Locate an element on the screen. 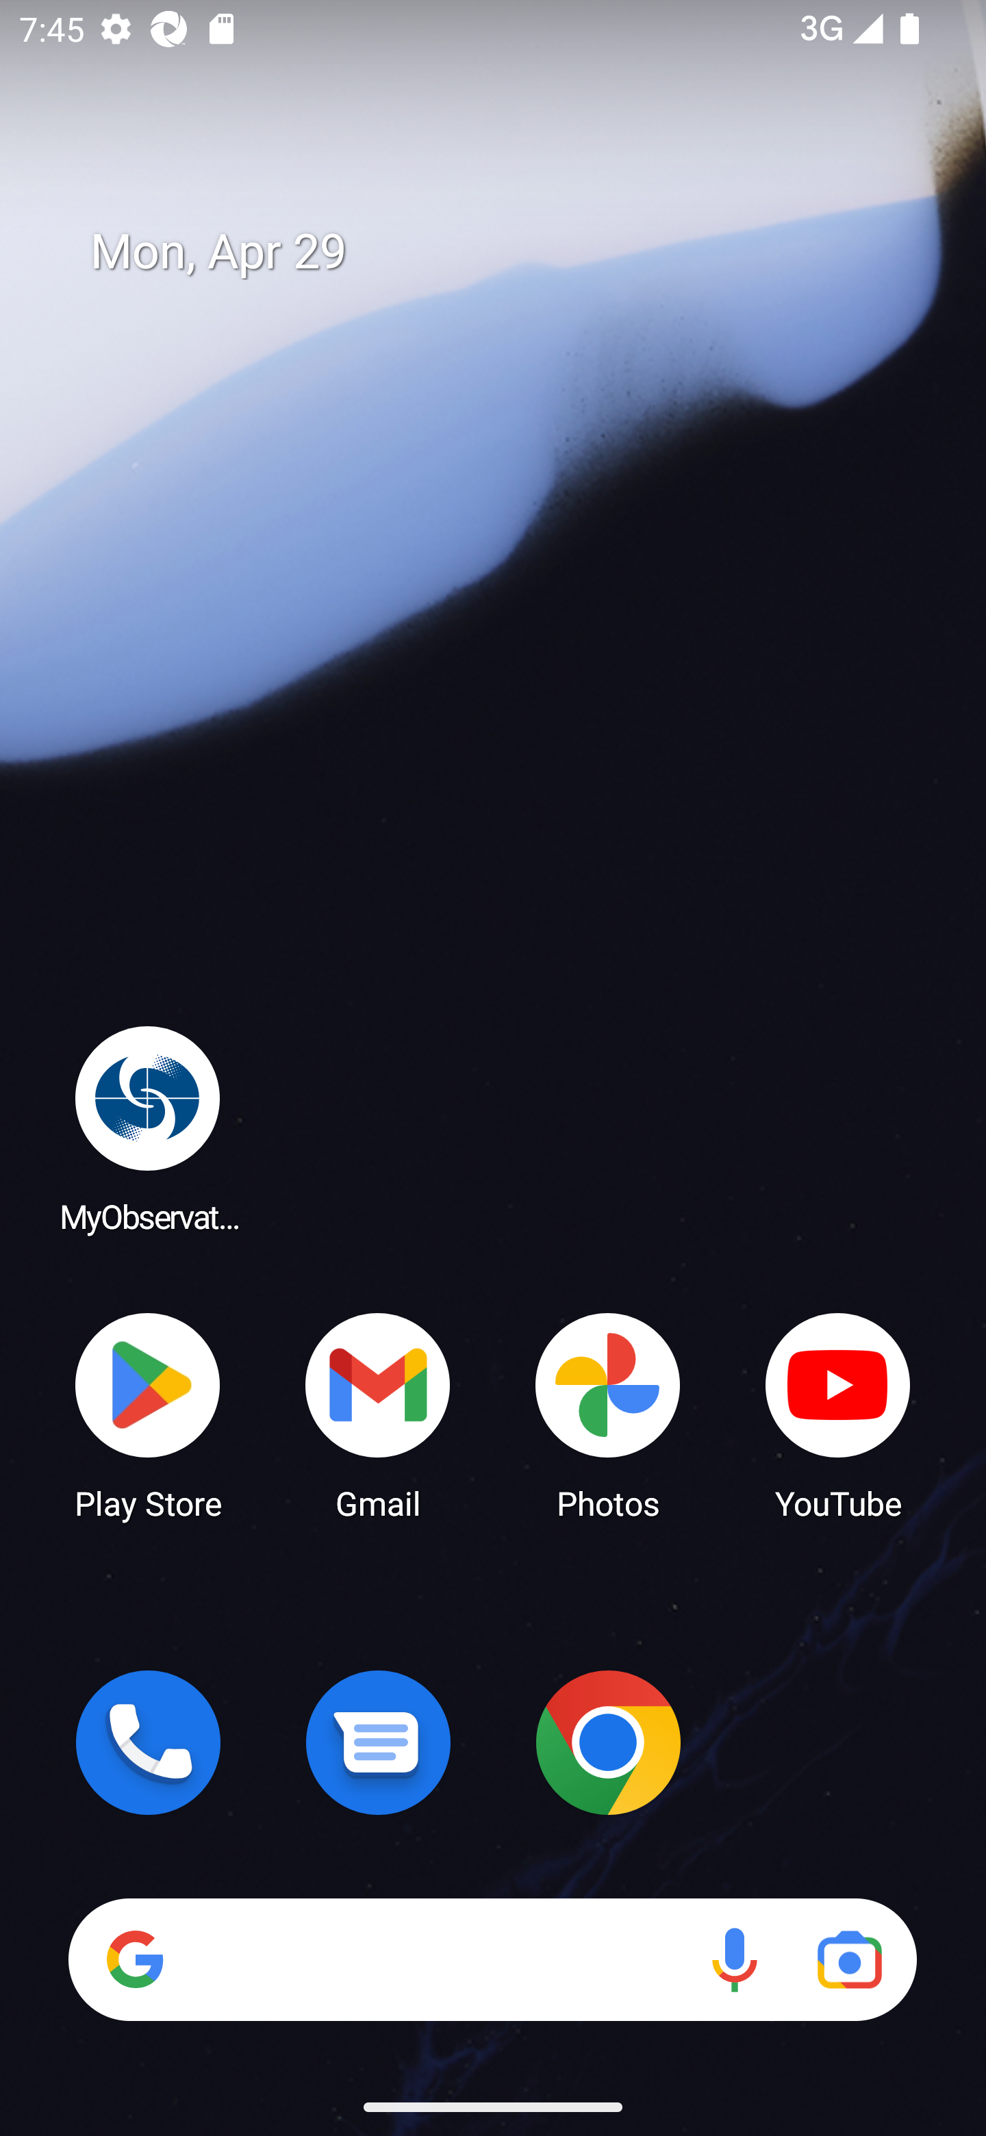 This screenshot has width=986, height=2136. Google Lens is located at coordinates (849, 1959).